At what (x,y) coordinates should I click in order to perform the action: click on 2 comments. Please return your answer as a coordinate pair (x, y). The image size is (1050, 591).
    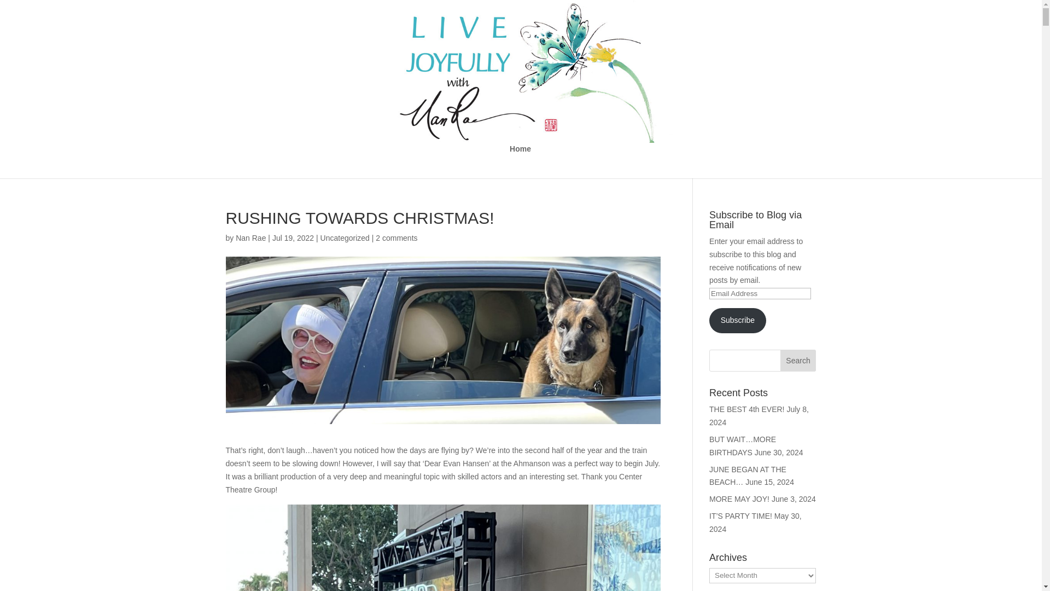
    Looking at the image, I should click on (396, 237).